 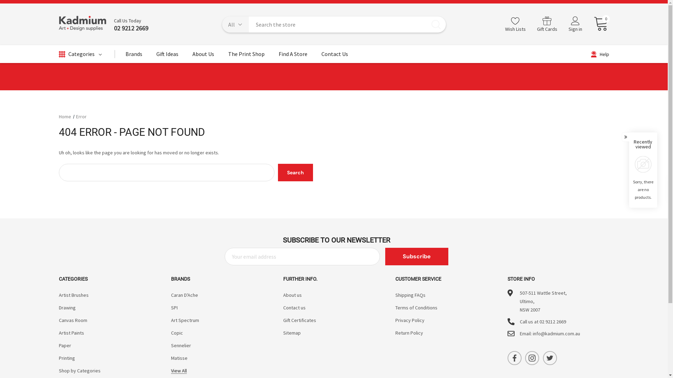 I want to click on Home, so click(x=65, y=117).